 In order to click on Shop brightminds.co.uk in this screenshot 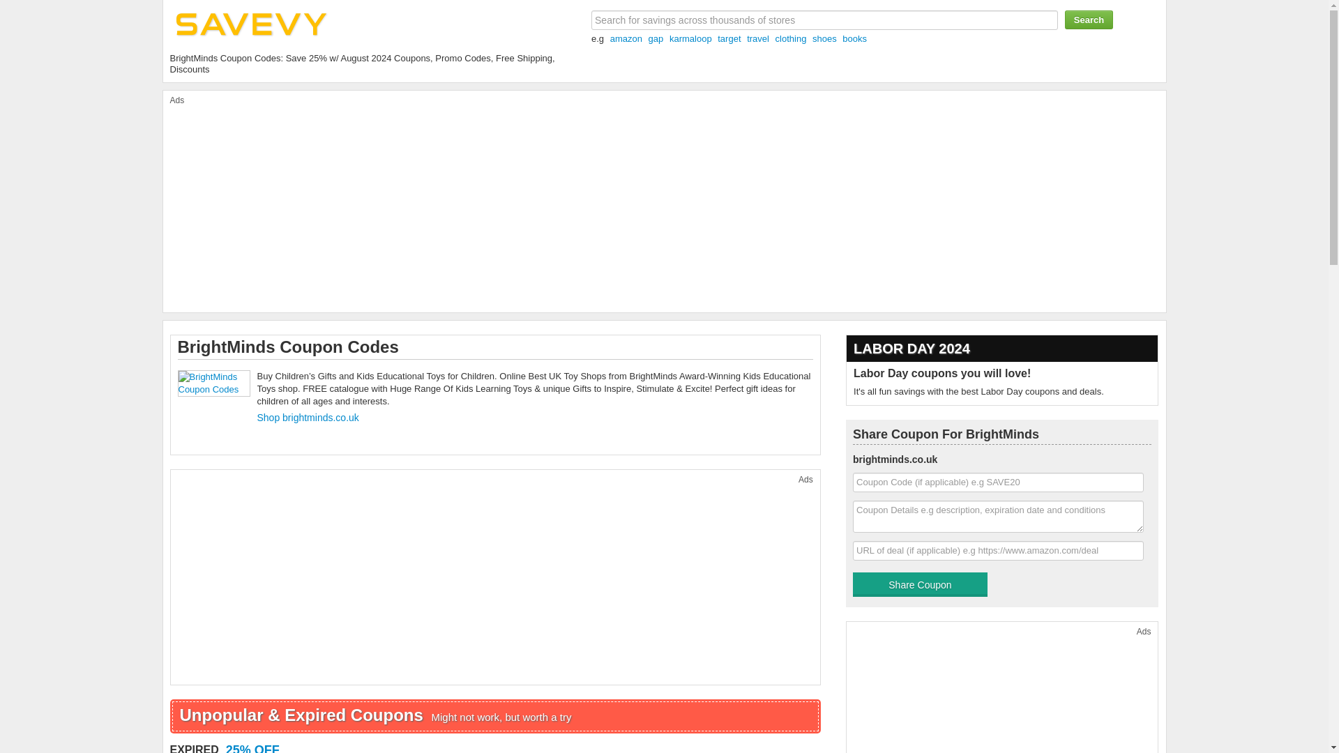, I will do `click(308, 417)`.